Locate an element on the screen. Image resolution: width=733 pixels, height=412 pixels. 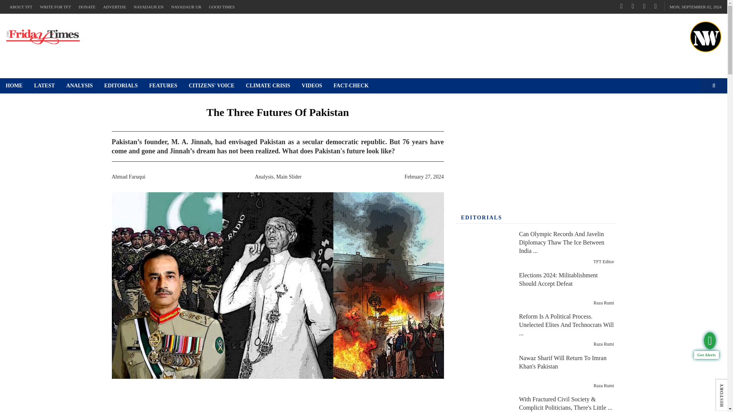
WRITE FOR TFT is located at coordinates (55, 7).